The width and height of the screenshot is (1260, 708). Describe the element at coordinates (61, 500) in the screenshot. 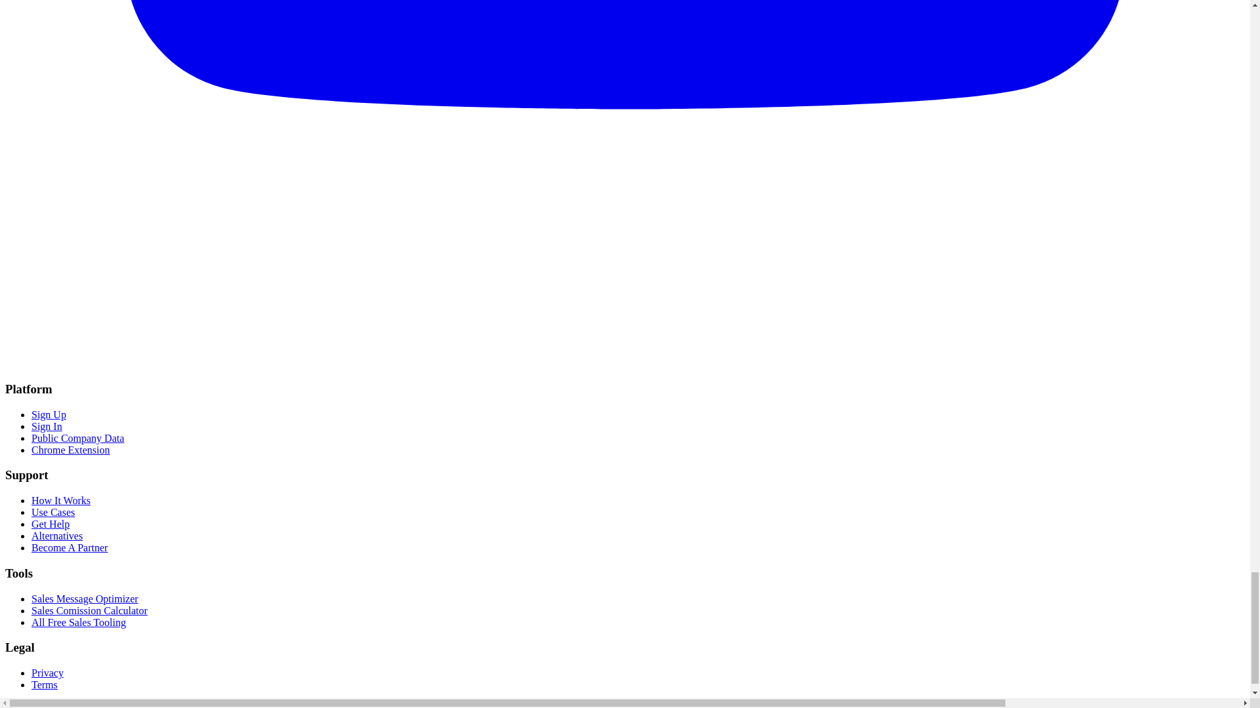

I see `How It Works` at that location.